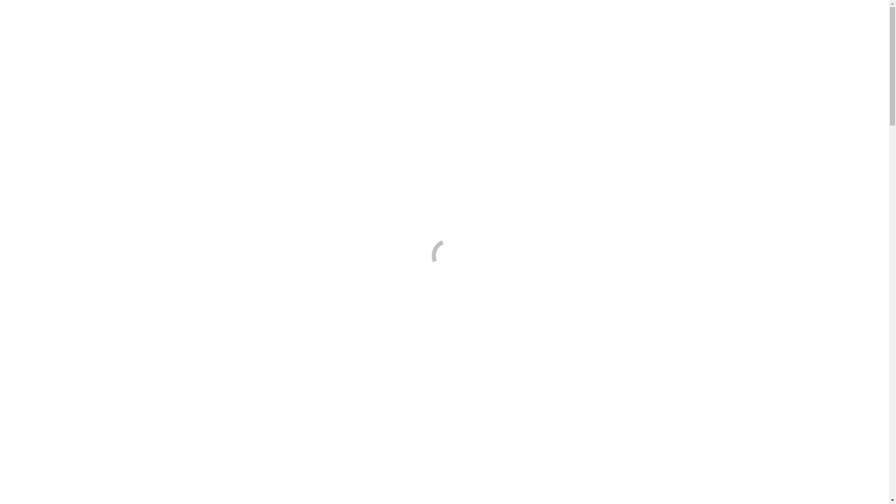  I want to click on Home, so click(55, 74).